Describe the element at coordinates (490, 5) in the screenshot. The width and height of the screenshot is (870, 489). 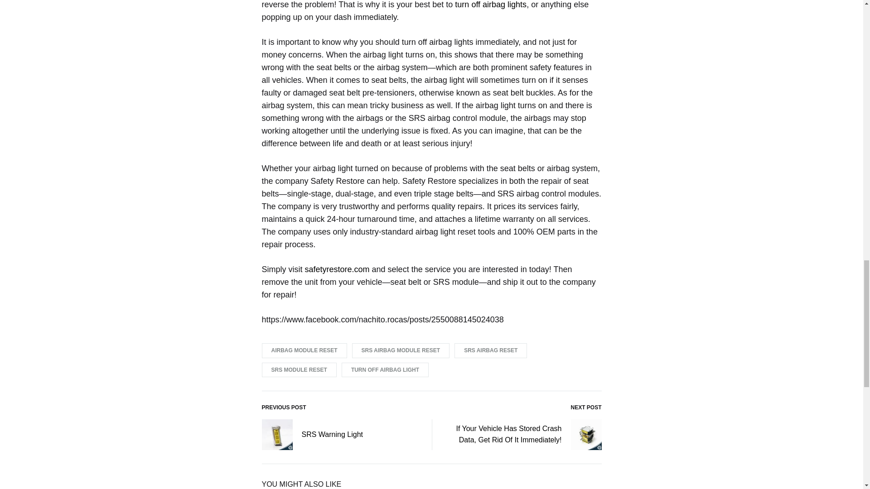
I see `turn off airbag lights` at that location.